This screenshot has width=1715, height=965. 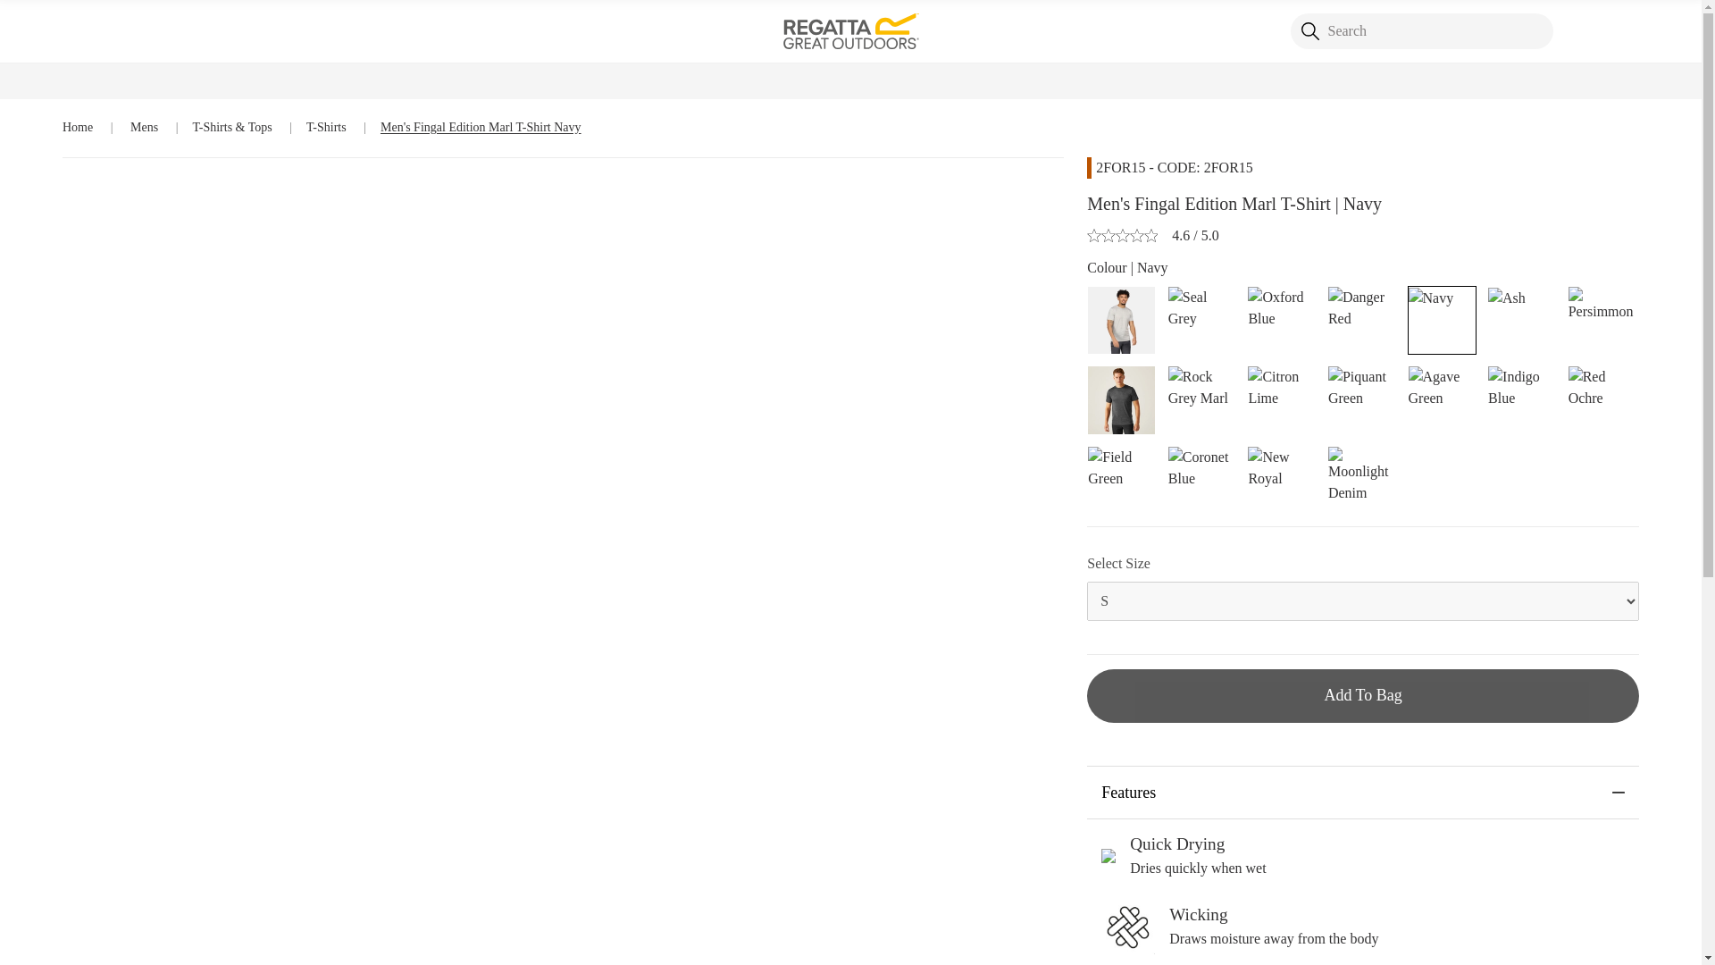 What do you see at coordinates (1361, 306) in the screenshot?
I see `Danger Red` at bounding box center [1361, 306].